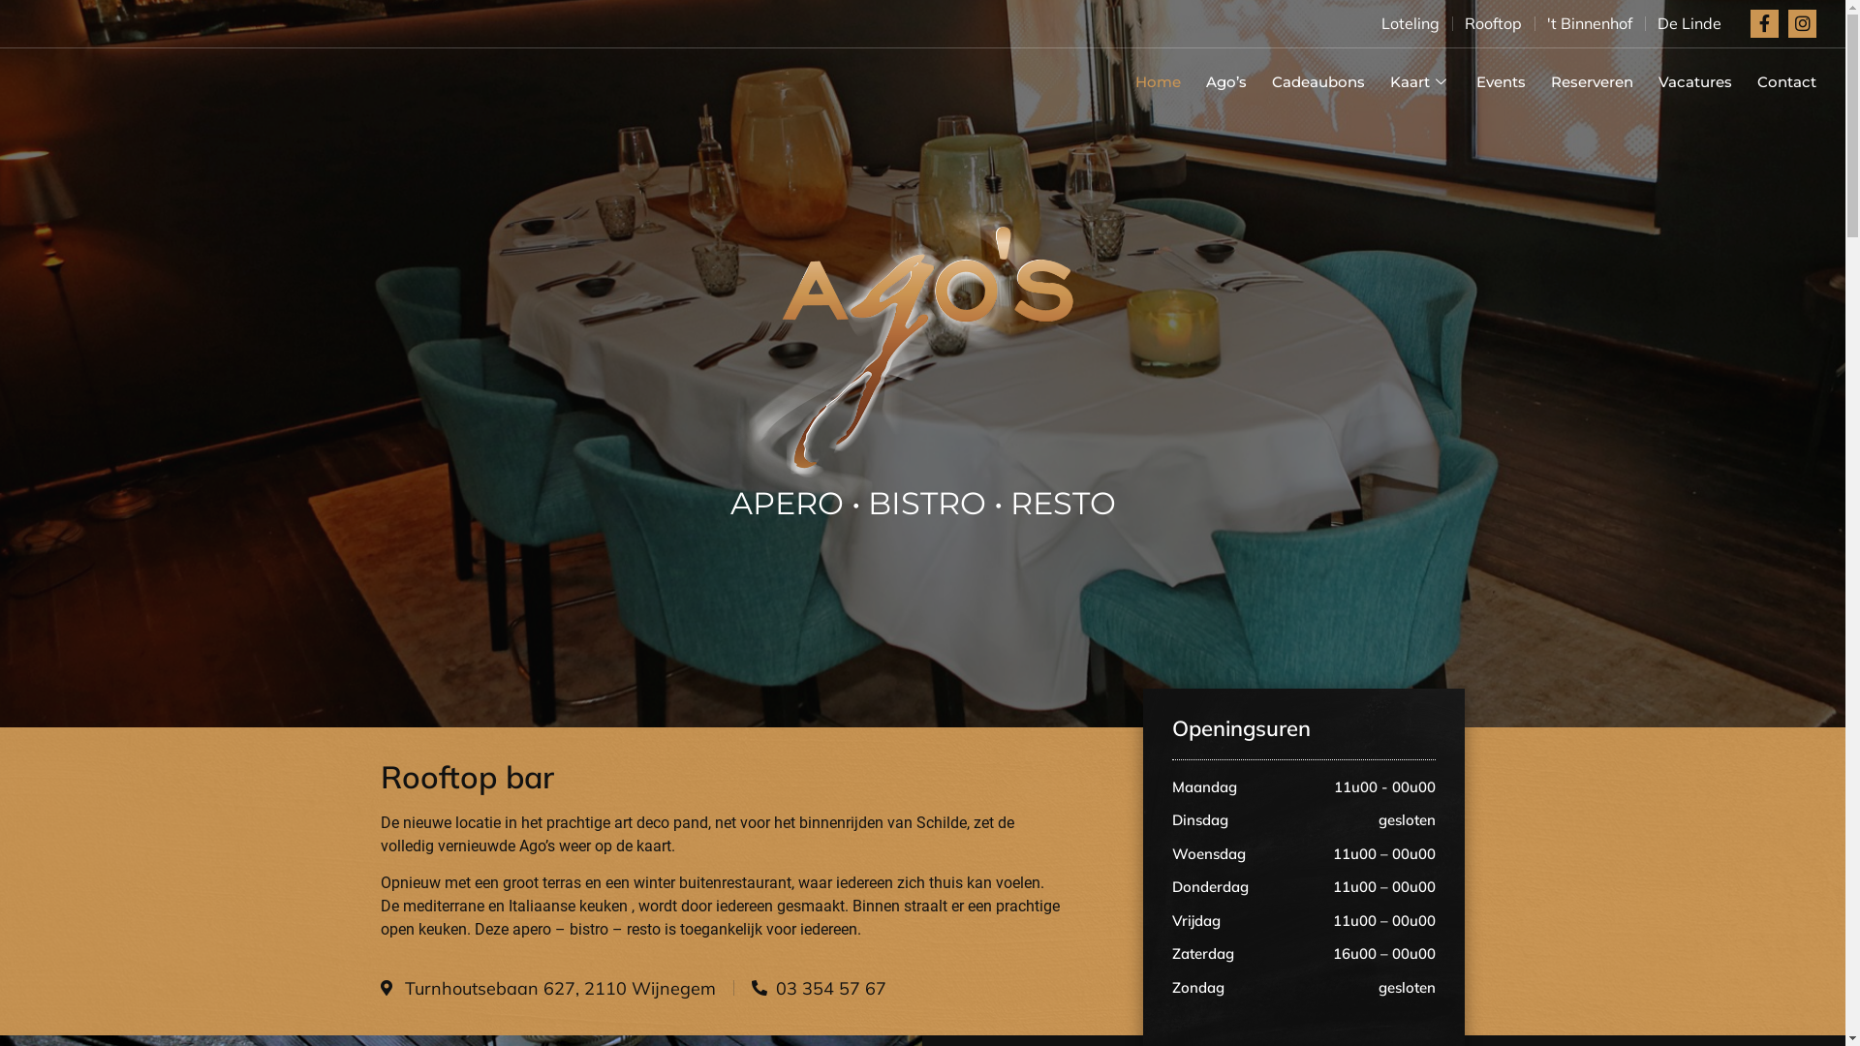 The image size is (1860, 1046). I want to click on De Linde, so click(1689, 23).